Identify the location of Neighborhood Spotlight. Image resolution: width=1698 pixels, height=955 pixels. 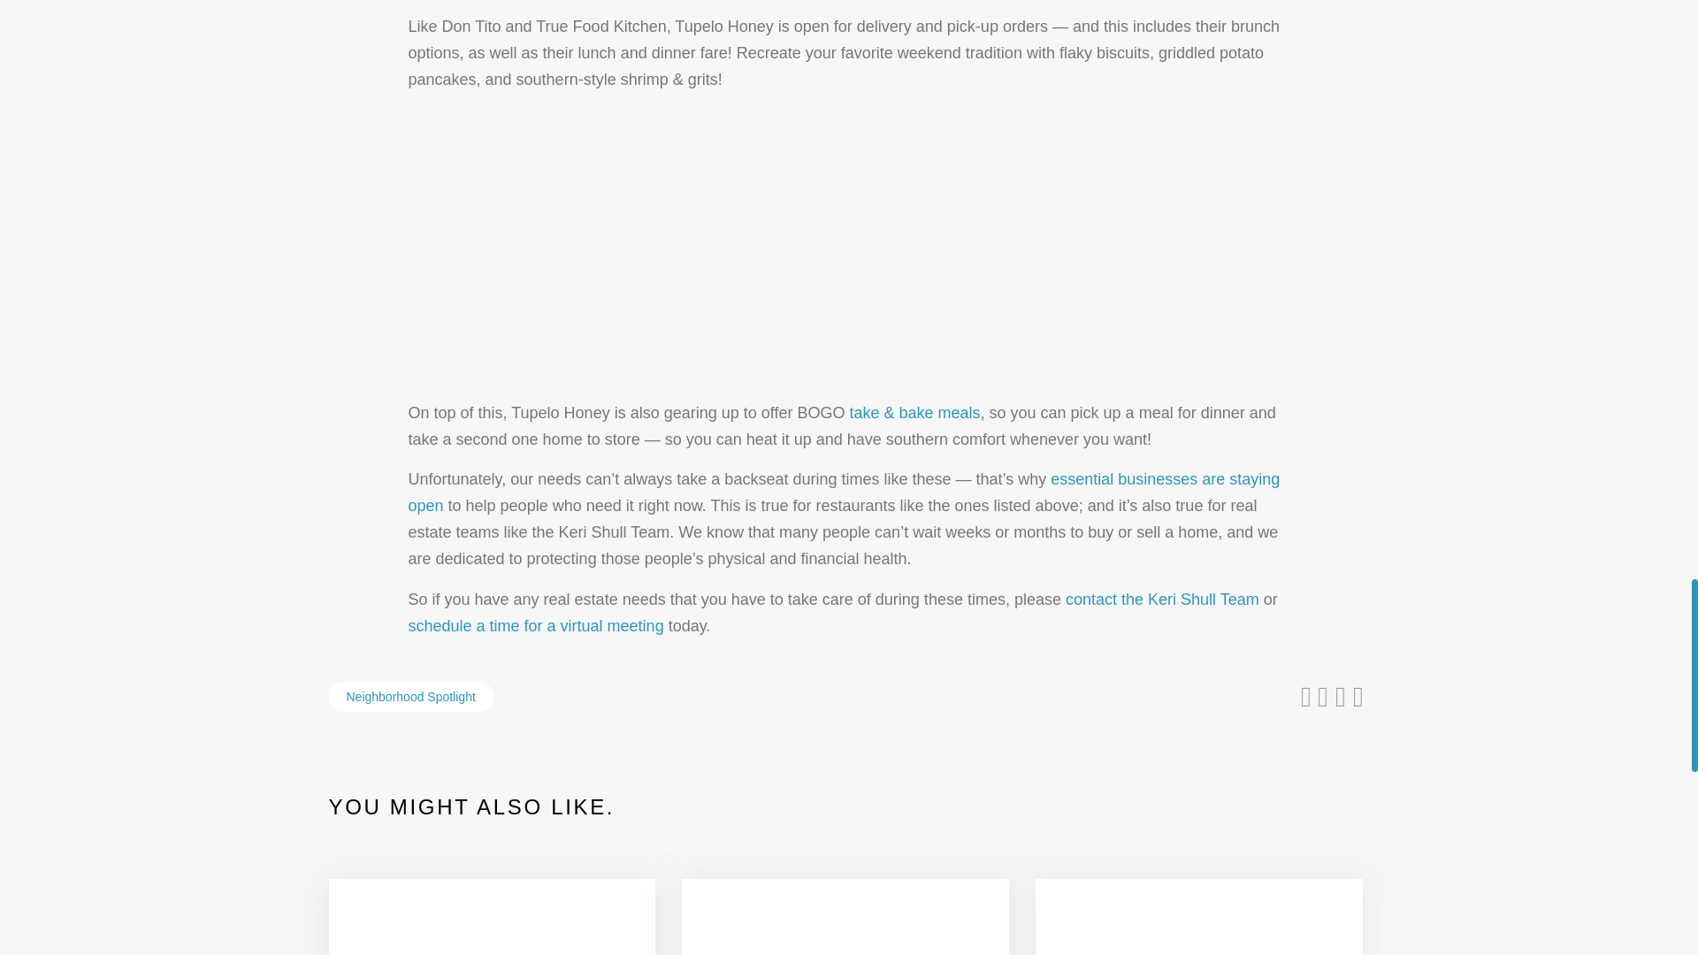
(411, 697).